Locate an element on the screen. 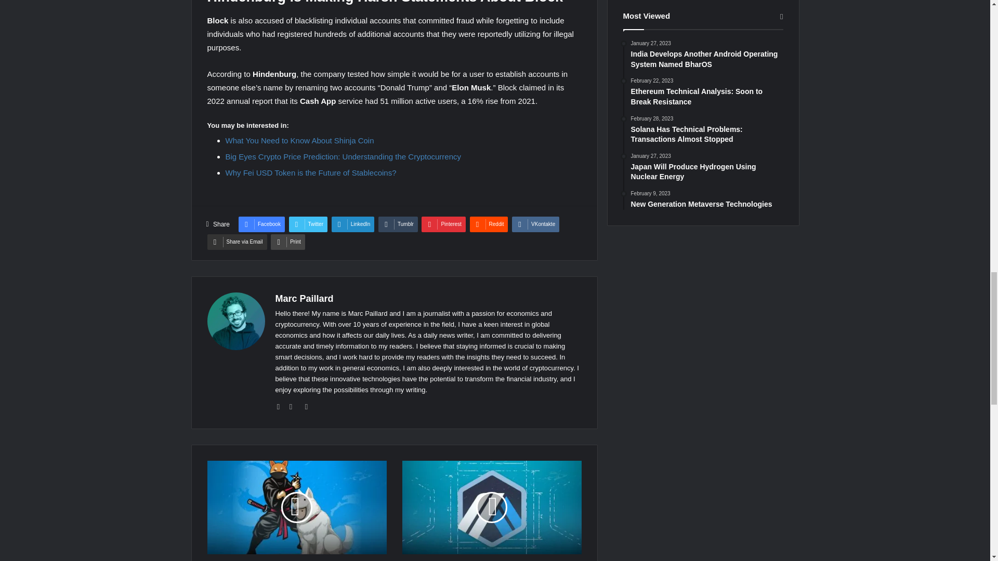 The height and width of the screenshot is (561, 998). Twitter is located at coordinates (308, 224).